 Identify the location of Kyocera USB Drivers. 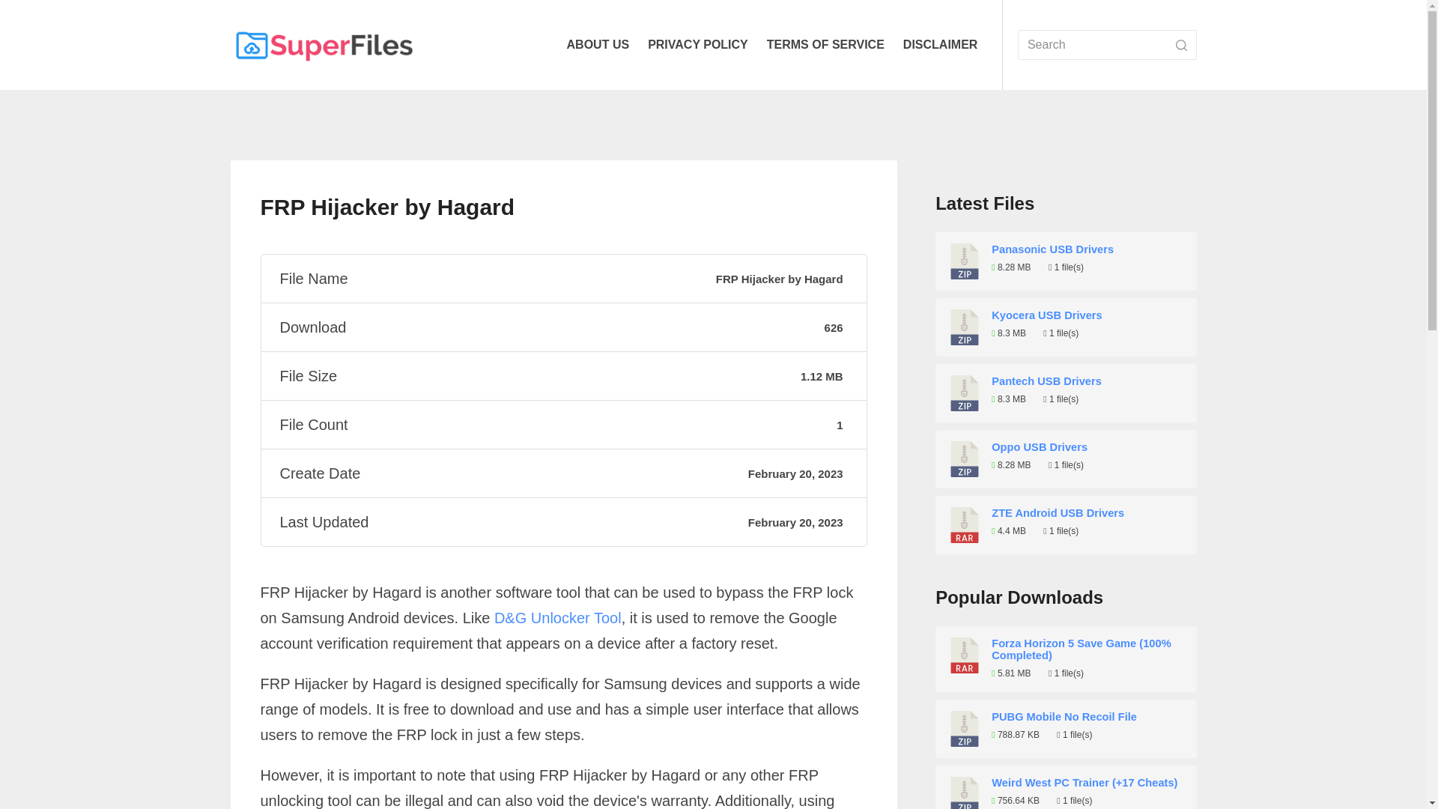
(1088, 315).